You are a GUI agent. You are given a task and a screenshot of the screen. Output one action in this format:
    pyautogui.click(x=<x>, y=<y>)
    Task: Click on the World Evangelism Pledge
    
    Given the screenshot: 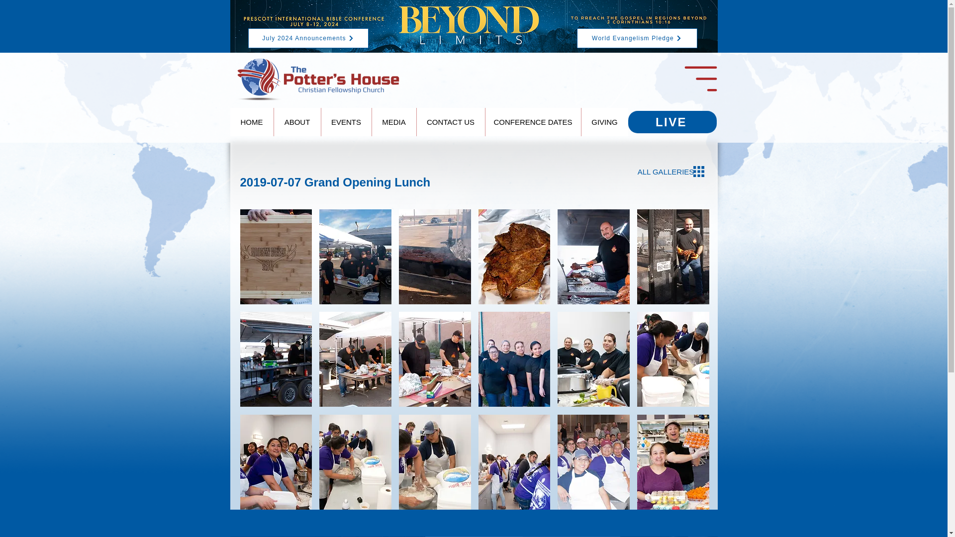 What is the action you would take?
    pyautogui.click(x=637, y=38)
    